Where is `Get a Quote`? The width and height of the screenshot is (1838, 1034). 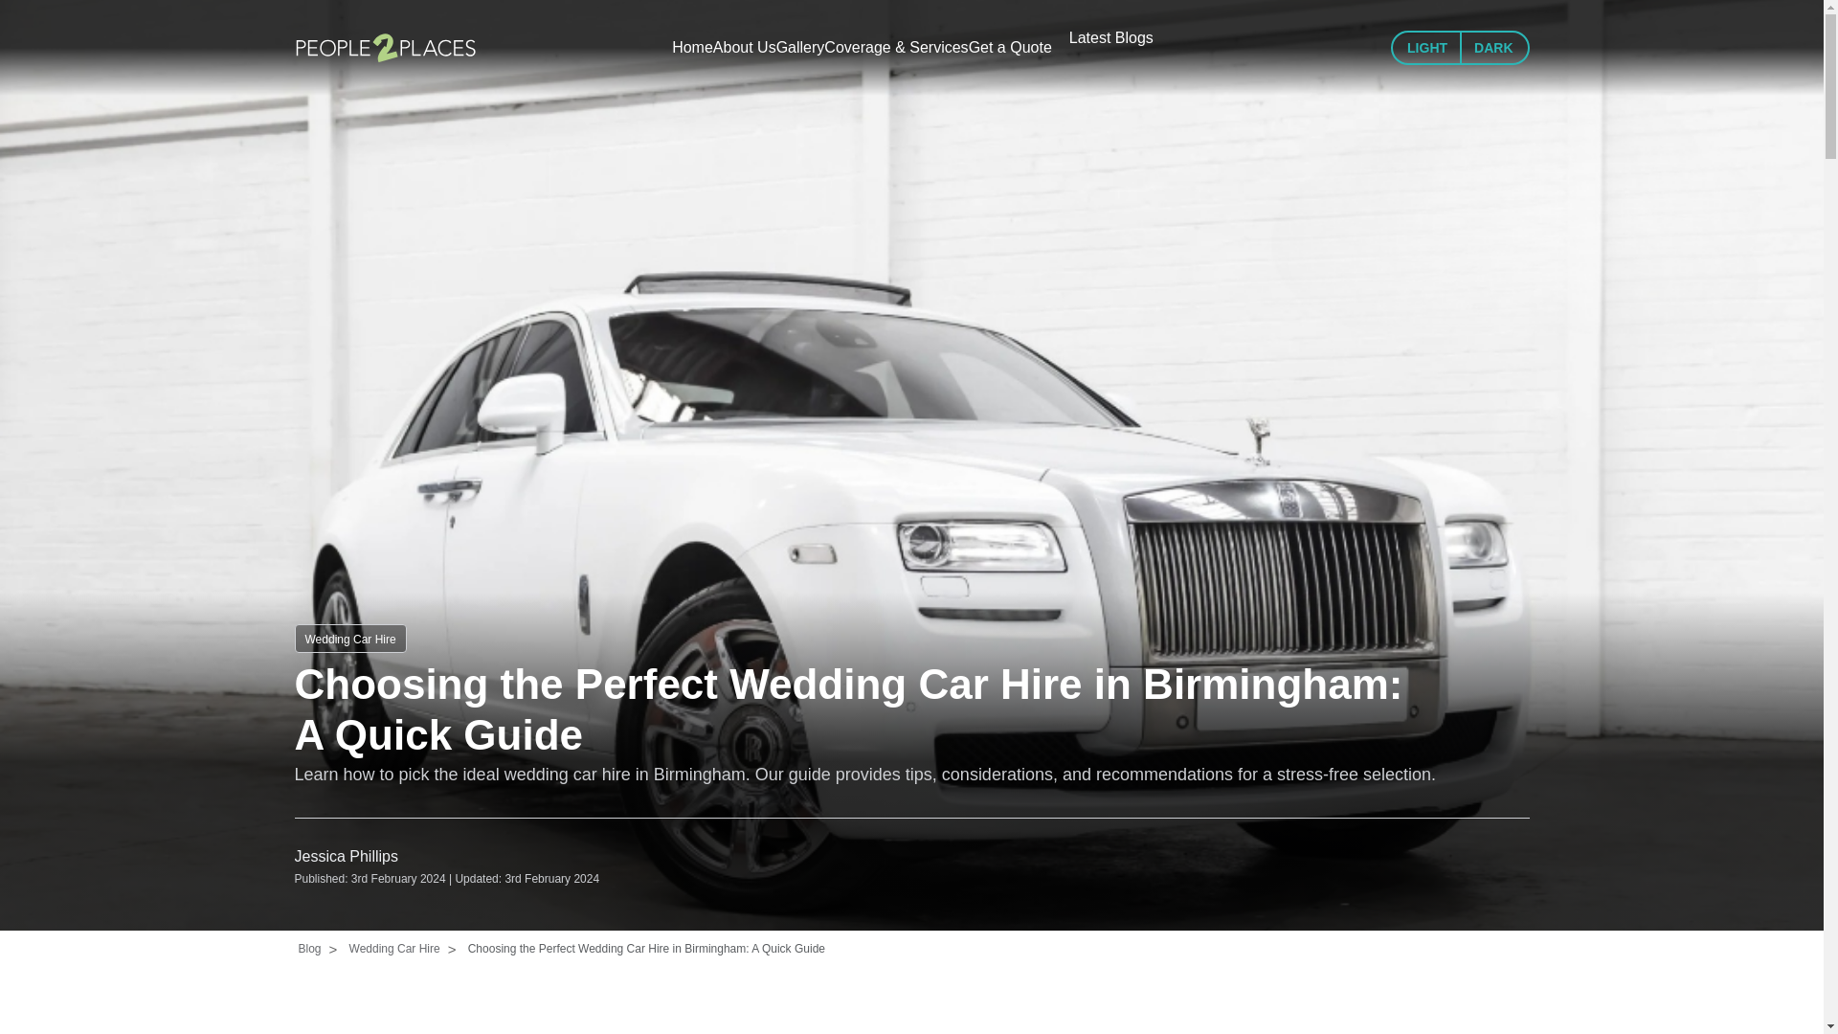 Get a Quote is located at coordinates (1009, 47).